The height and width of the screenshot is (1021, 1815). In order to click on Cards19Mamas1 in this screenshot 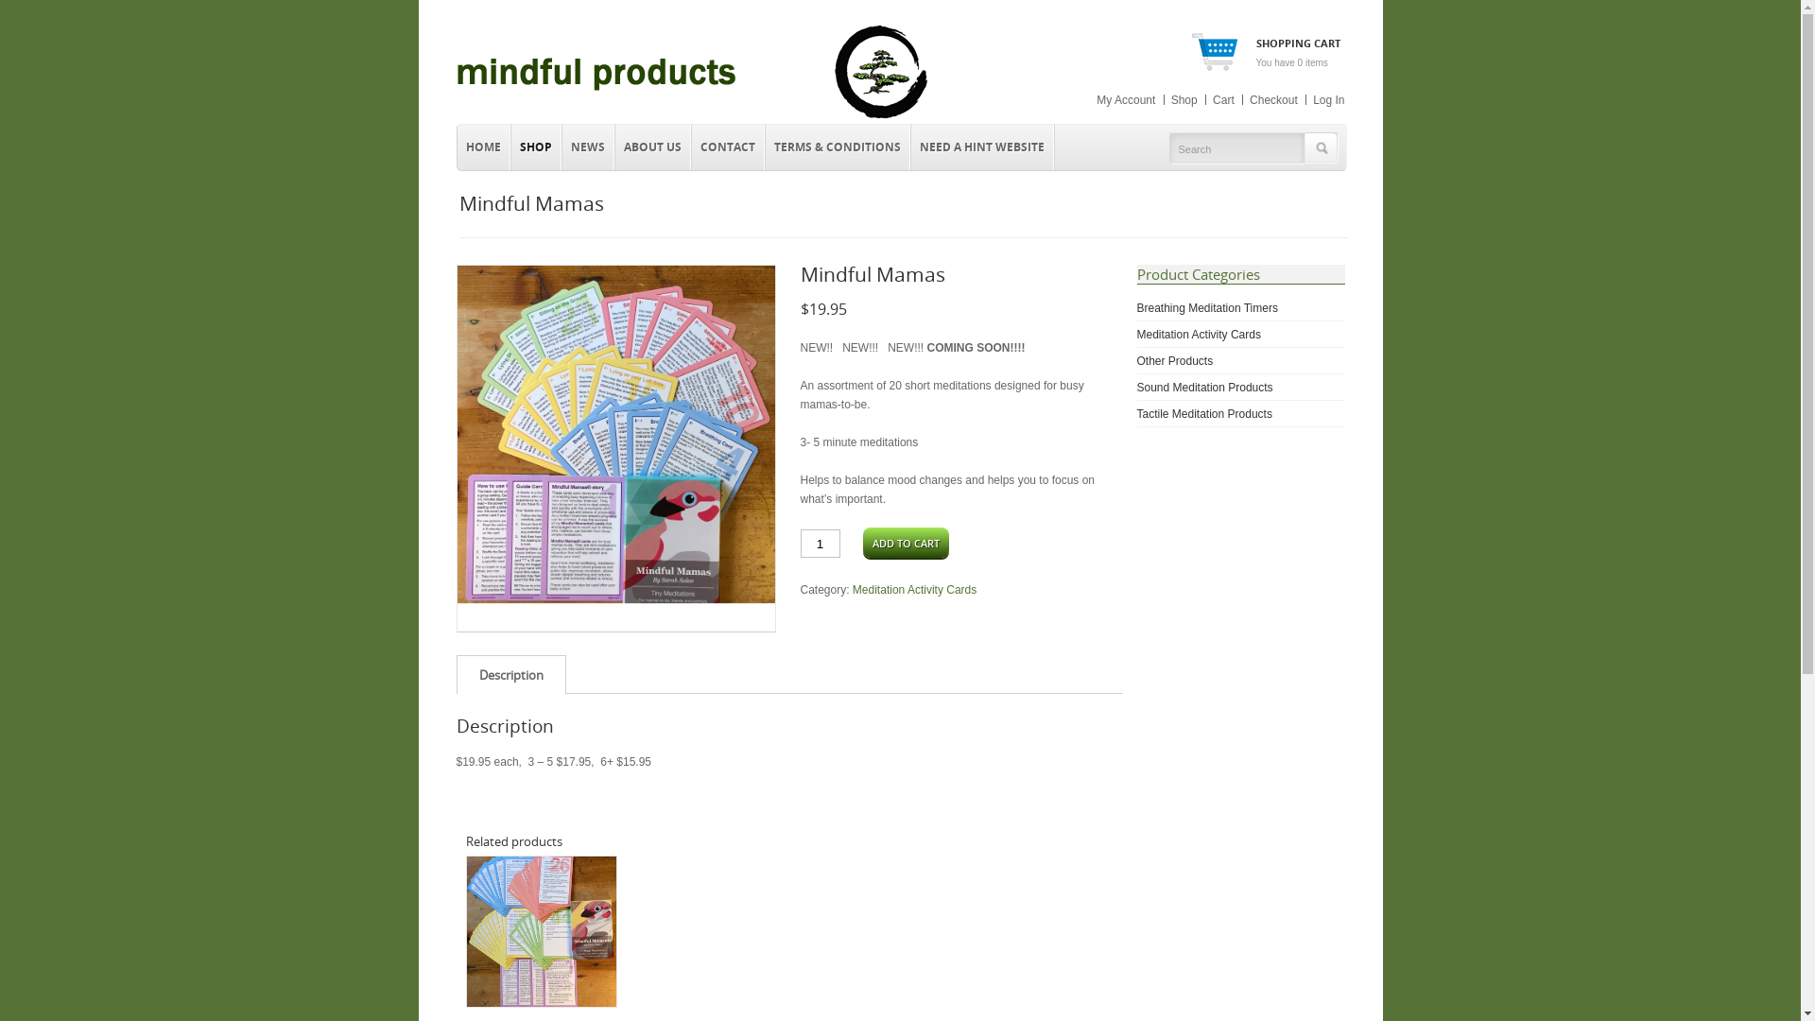, I will do `click(615, 448)`.